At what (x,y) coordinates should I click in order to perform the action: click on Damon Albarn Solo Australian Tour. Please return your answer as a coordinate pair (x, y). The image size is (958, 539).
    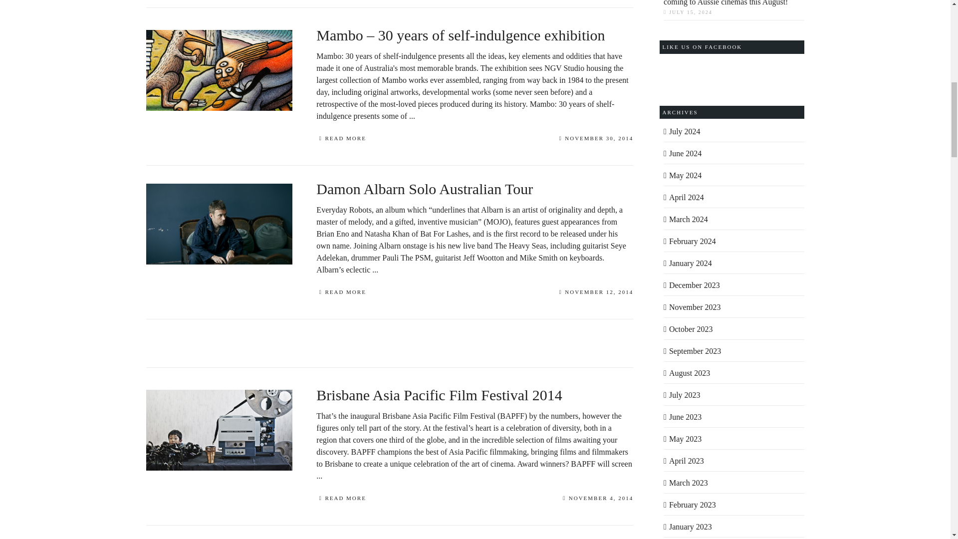
    Looking at the image, I should click on (475, 198).